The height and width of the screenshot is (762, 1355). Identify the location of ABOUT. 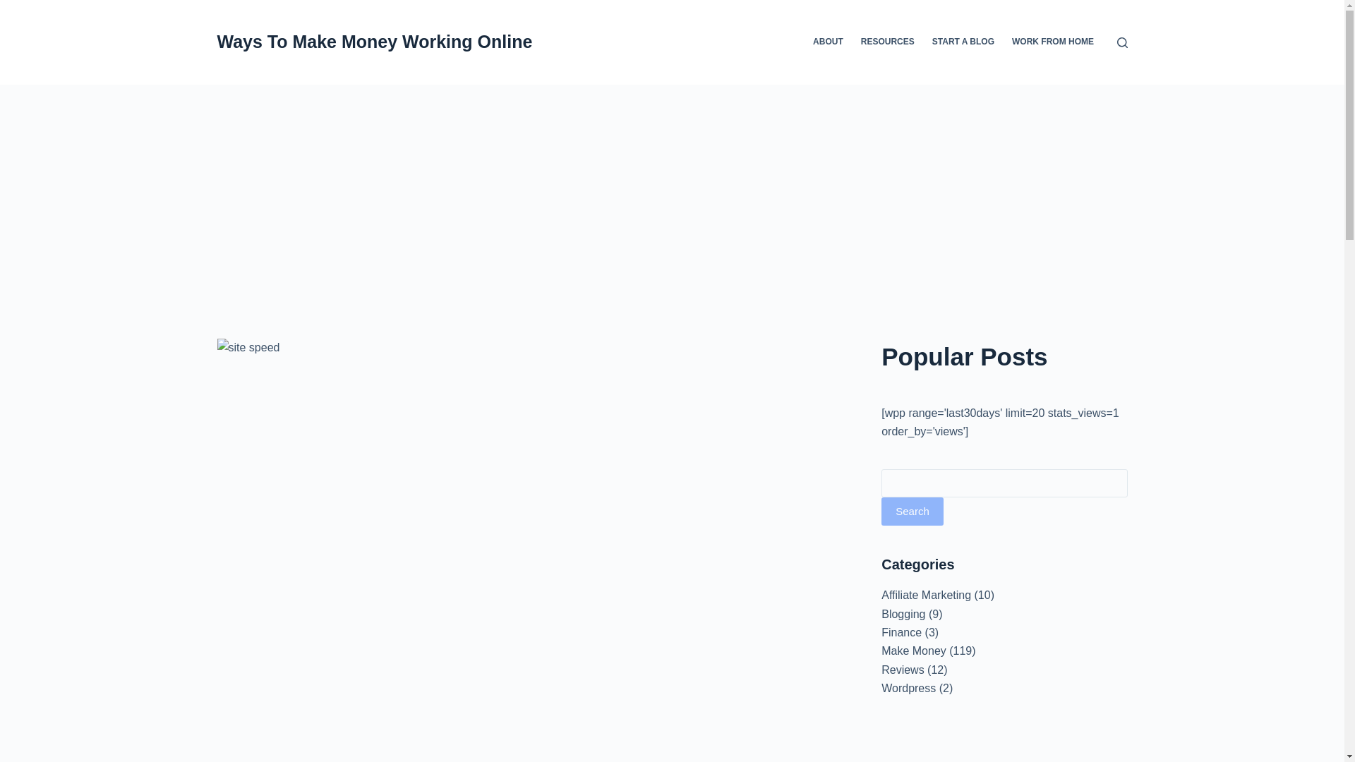
(829, 42).